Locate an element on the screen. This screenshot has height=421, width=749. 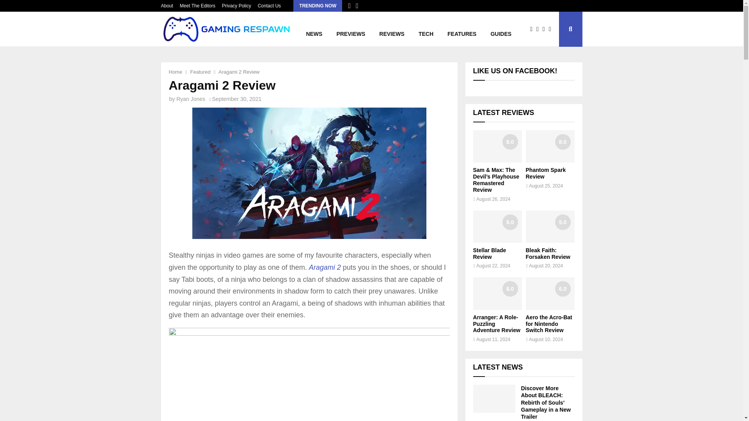
PREVIEWS is located at coordinates (351, 29).